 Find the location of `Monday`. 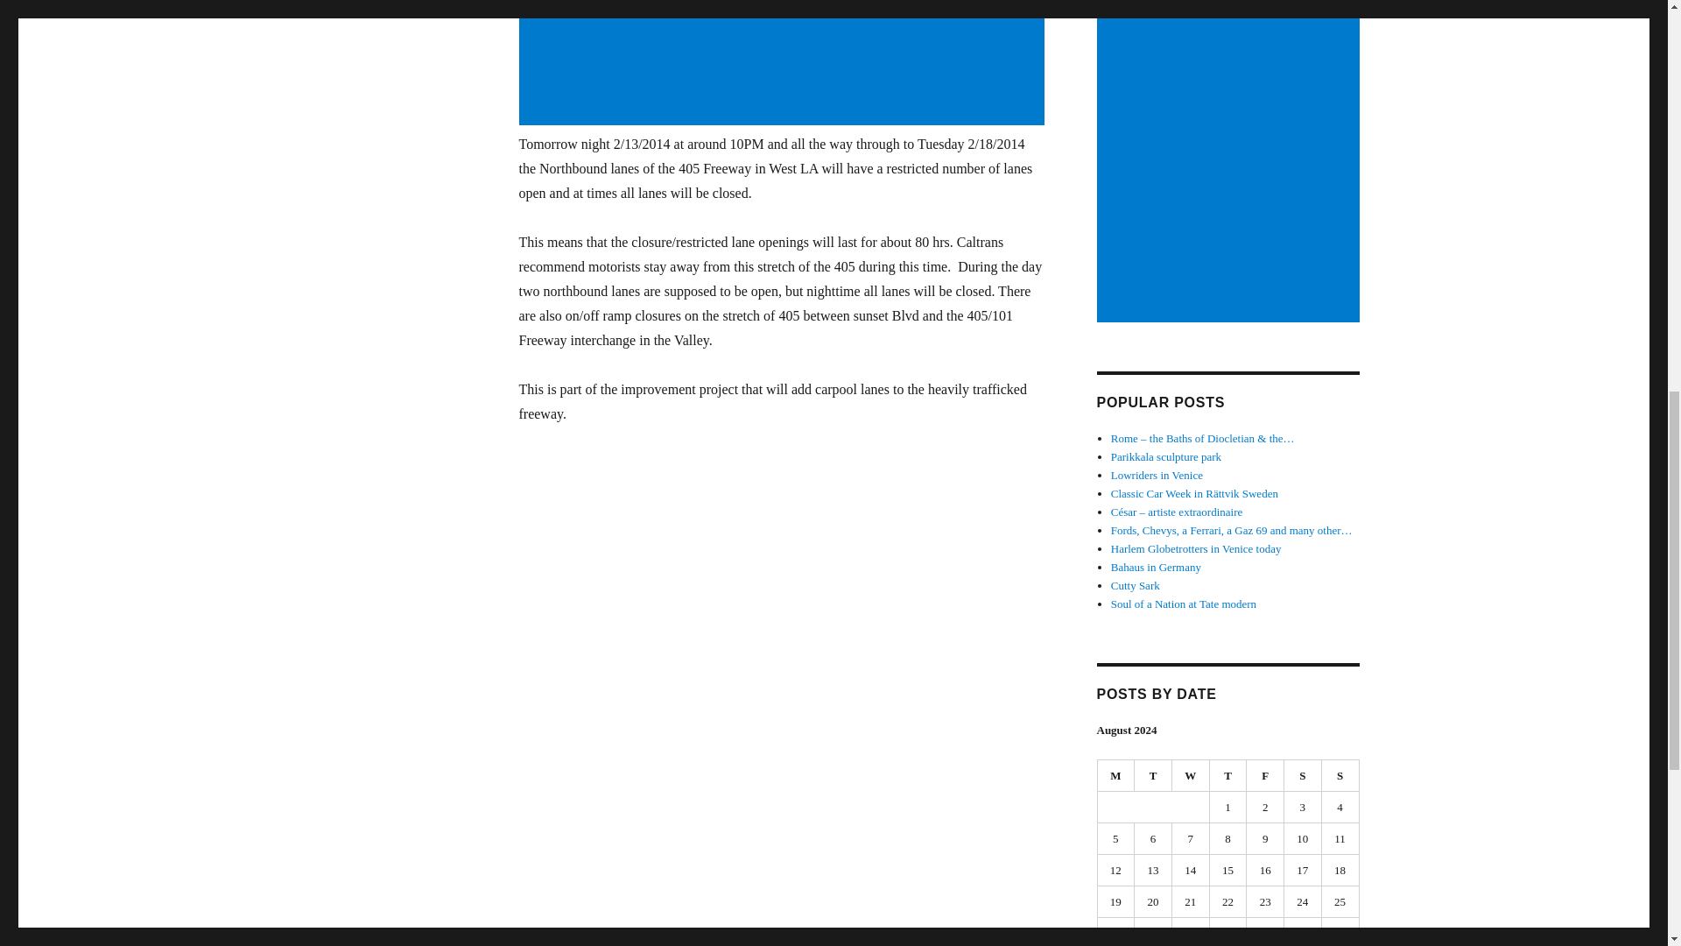

Monday is located at coordinates (1116, 776).